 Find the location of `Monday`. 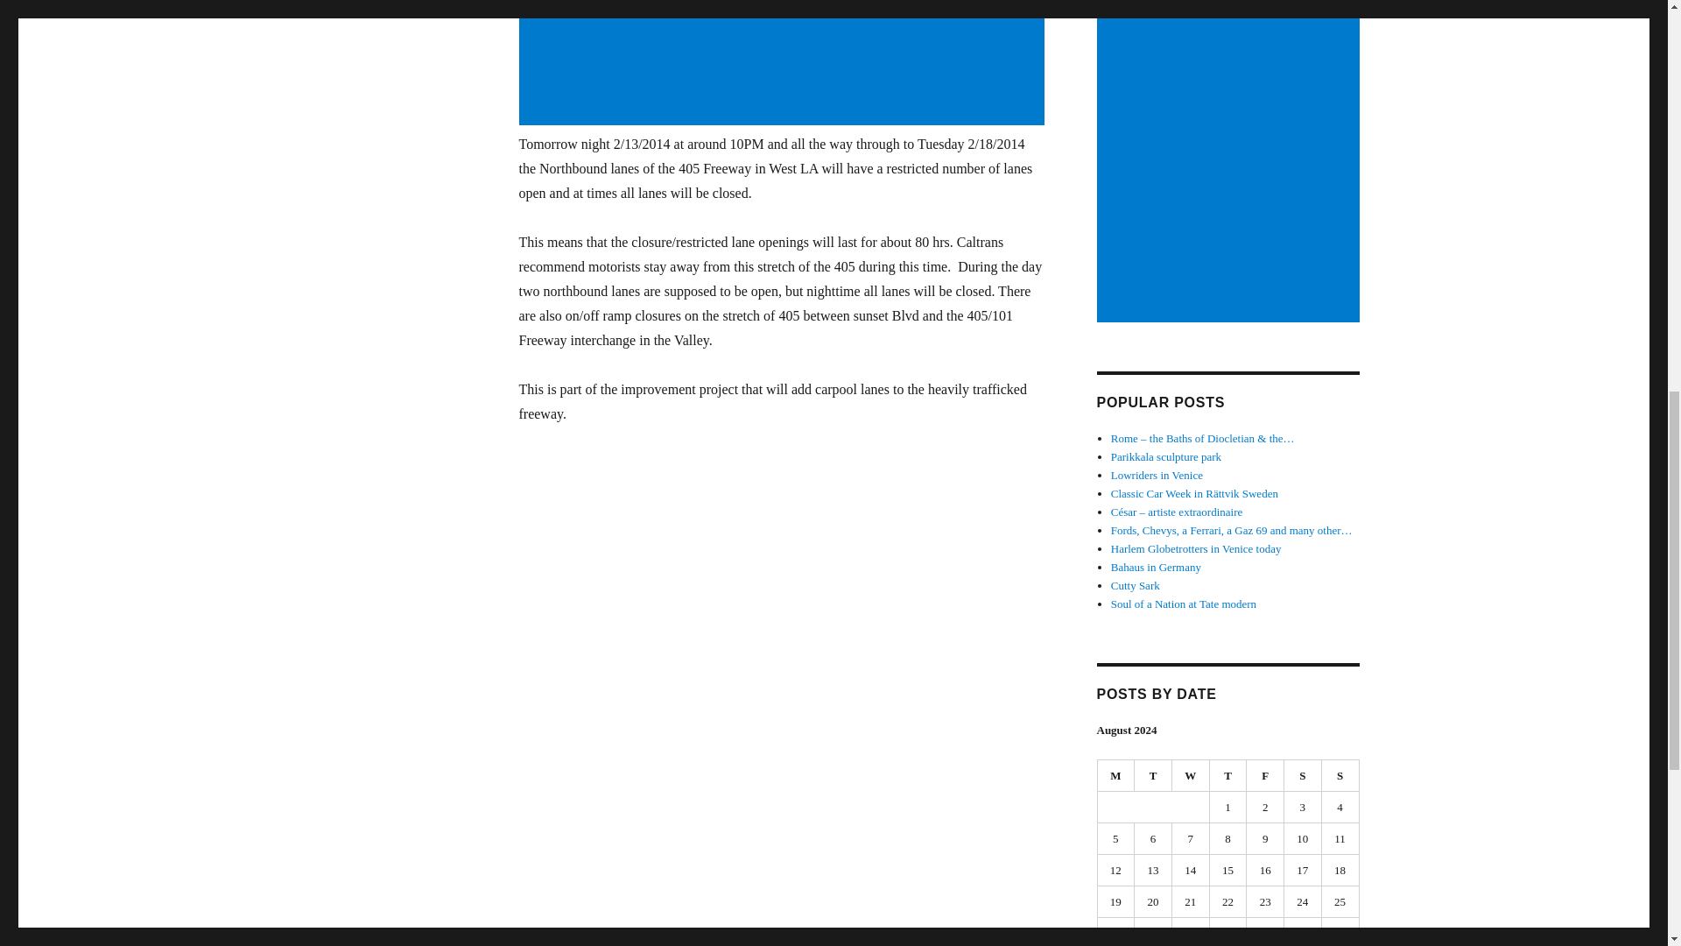

Monday is located at coordinates (1116, 776).